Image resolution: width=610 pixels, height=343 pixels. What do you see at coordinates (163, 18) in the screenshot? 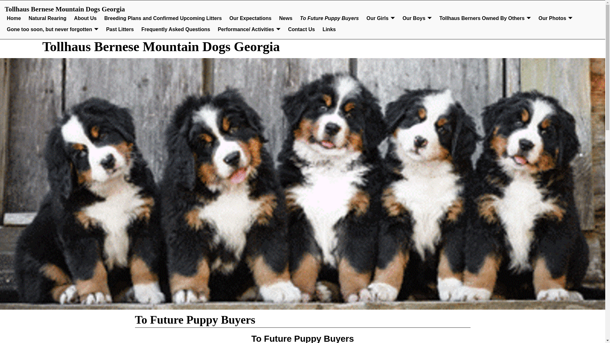
I see `Breeding Plans and Confirmed Upcoming Litters` at bounding box center [163, 18].